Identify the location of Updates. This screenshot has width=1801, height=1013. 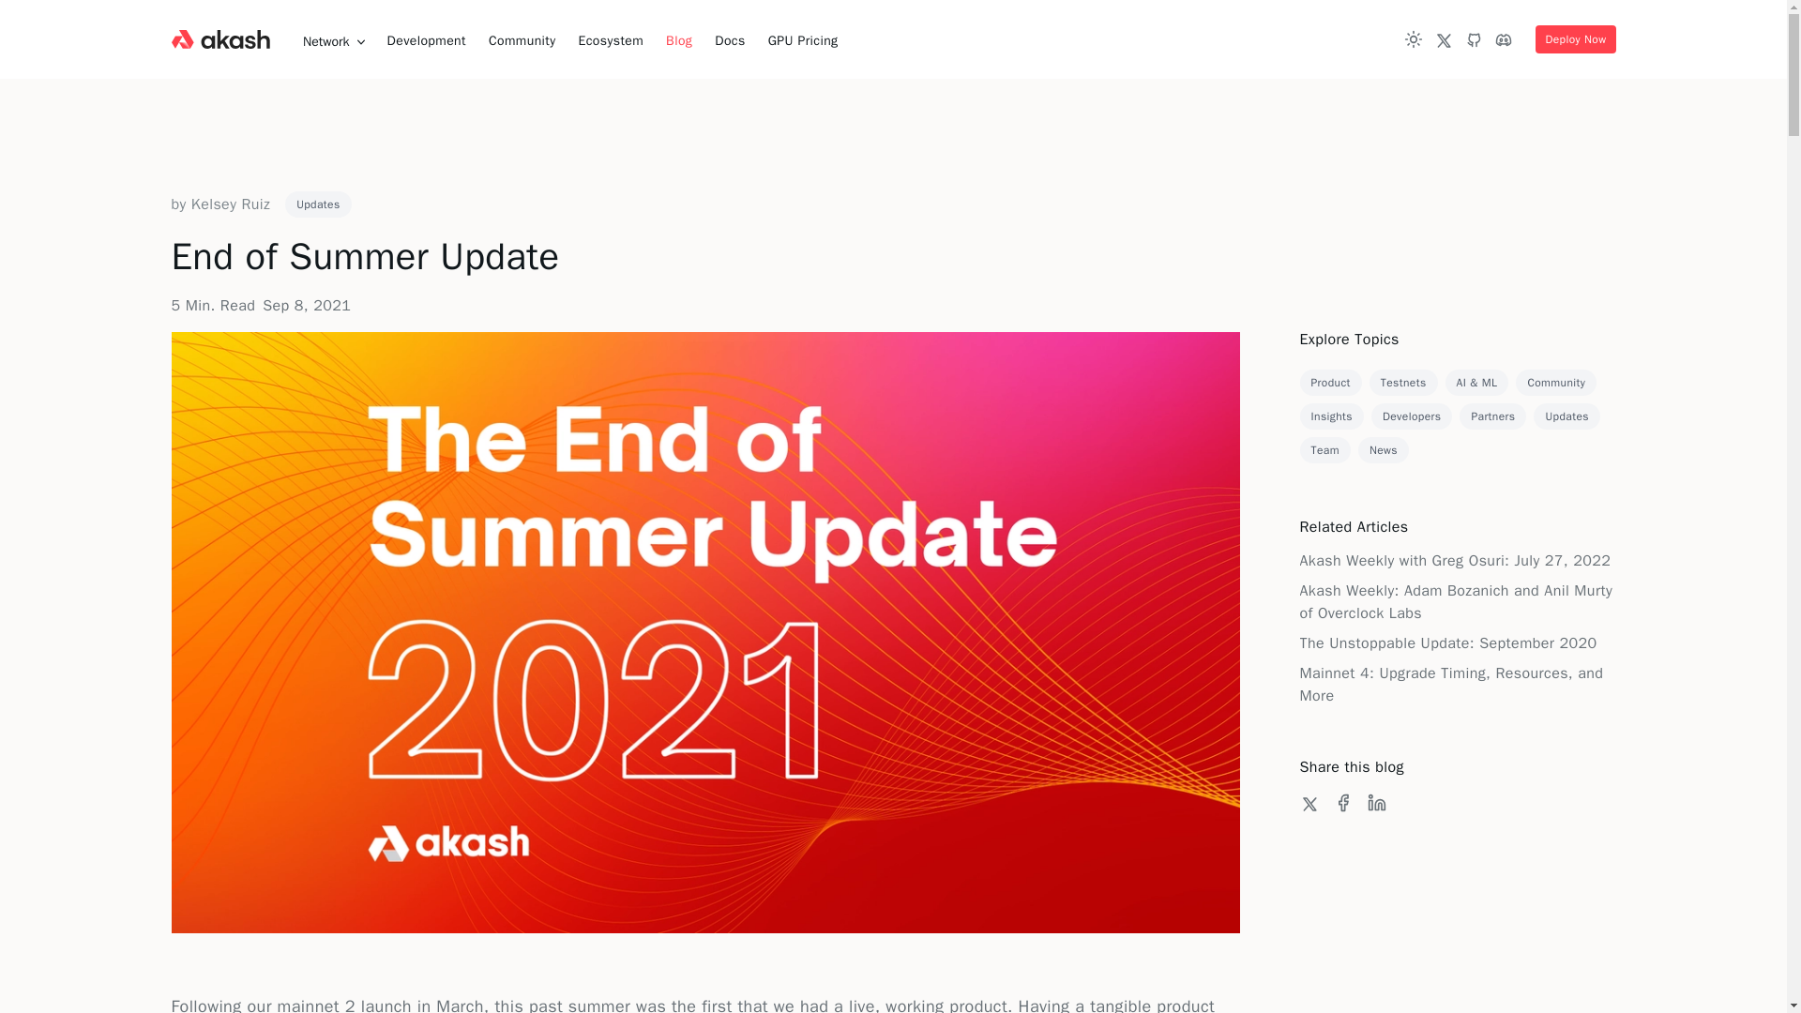
(317, 204).